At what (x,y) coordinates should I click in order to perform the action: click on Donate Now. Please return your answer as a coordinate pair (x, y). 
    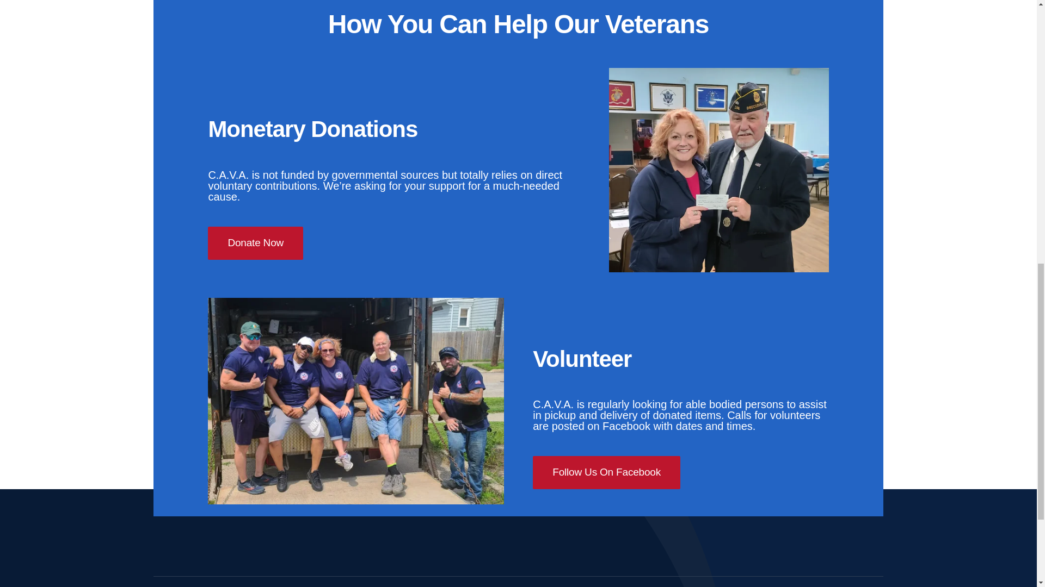
    Looking at the image, I should click on (255, 243).